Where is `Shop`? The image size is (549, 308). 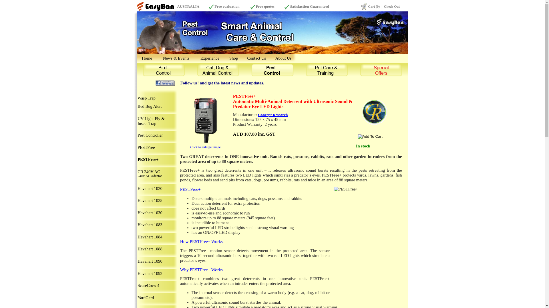
Shop is located at coordinates (234, 58).